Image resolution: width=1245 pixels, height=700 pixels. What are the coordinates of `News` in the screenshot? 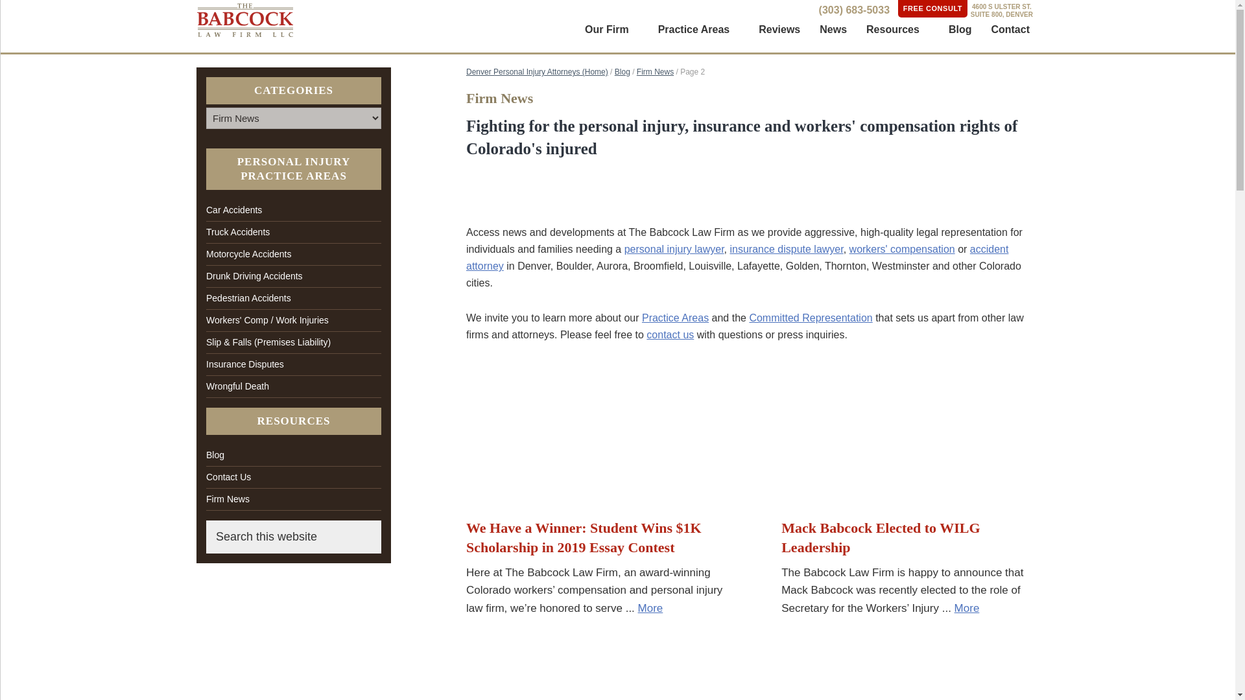 It's located at (833, 29).